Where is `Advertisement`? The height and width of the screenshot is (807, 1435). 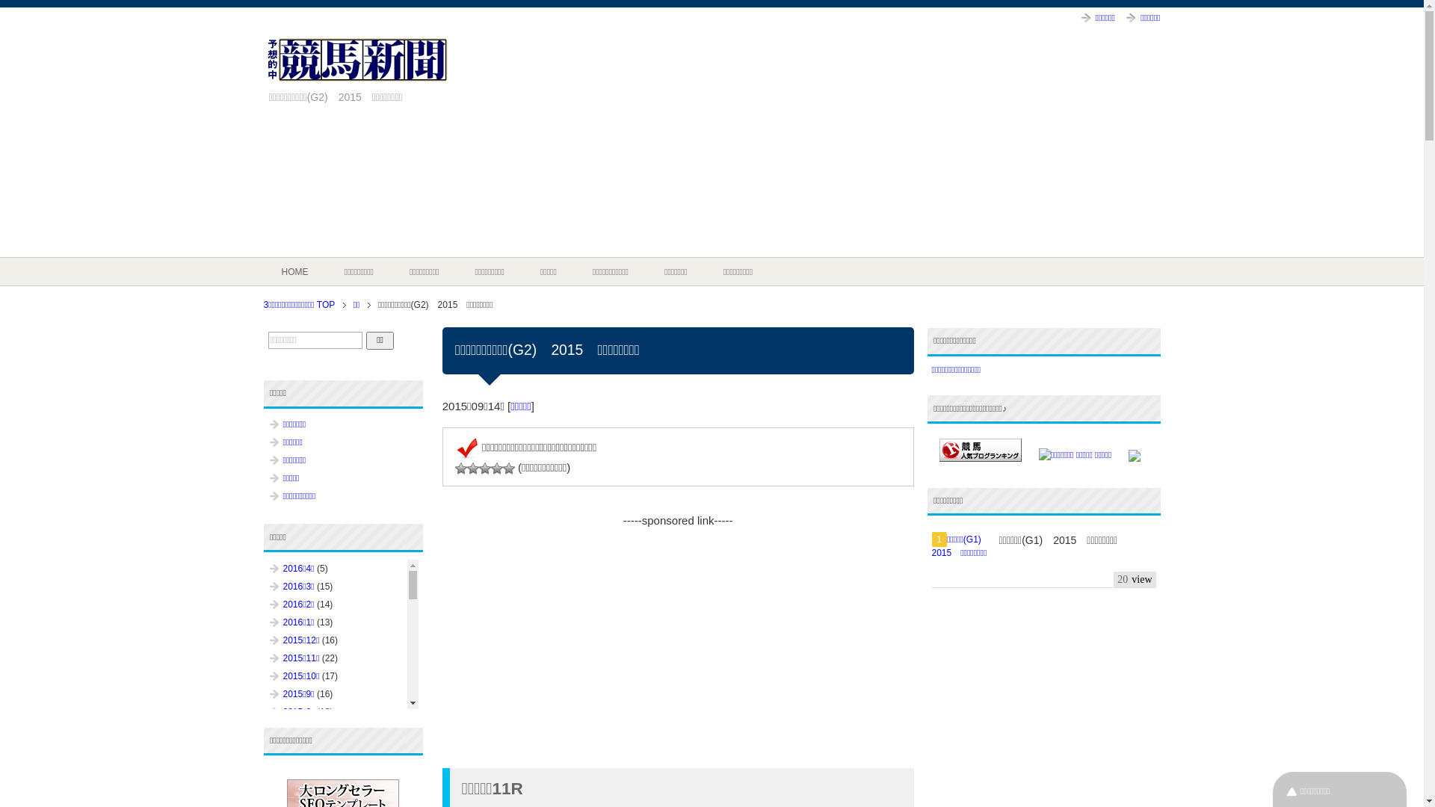 Advertisement is located at coordinates (983, 143).